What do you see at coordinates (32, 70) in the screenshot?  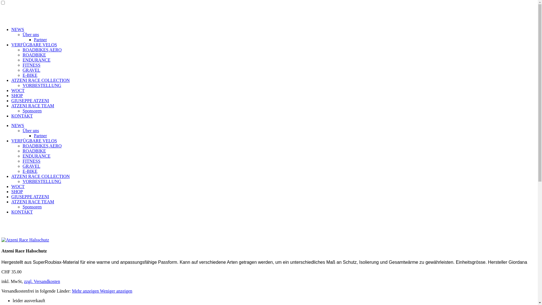 I see `GRAVEL` at bounding box center [32, 70].